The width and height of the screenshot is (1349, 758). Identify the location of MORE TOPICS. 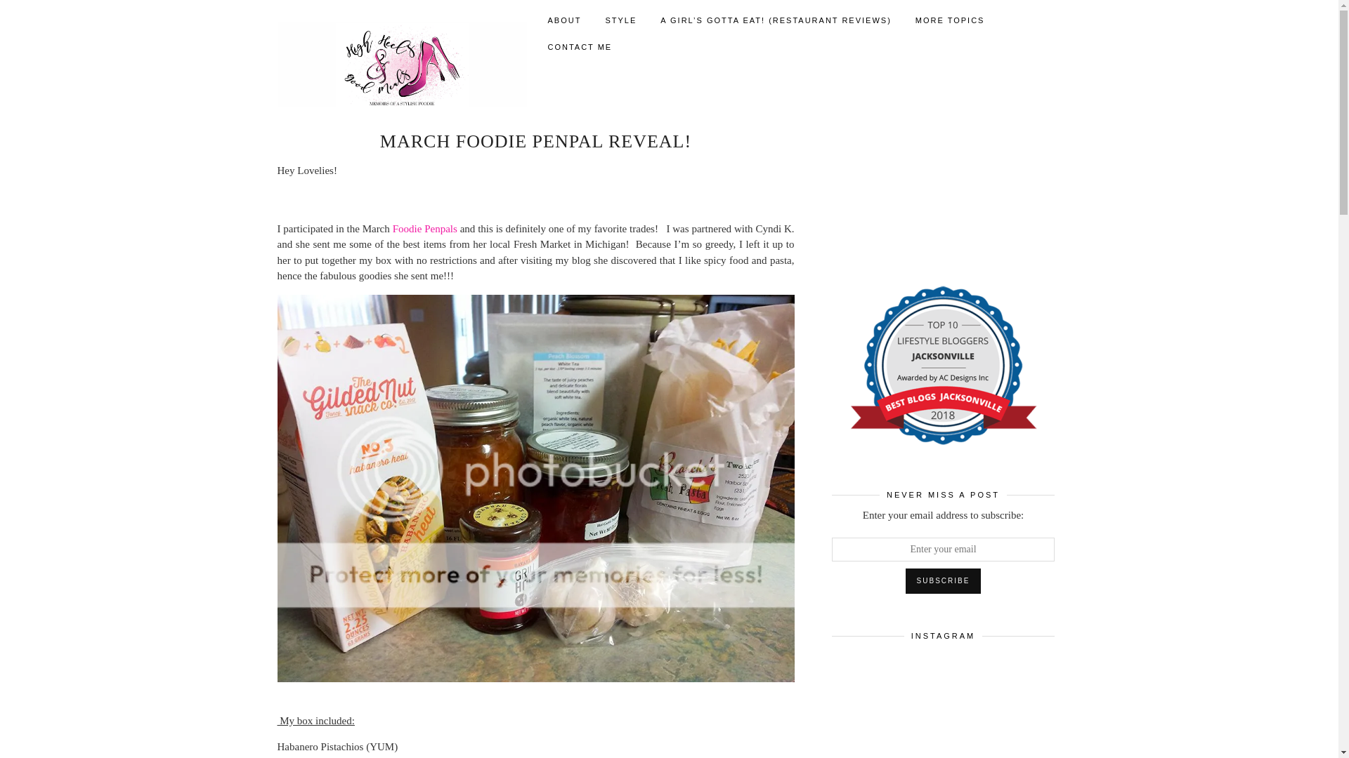
(950, 20).